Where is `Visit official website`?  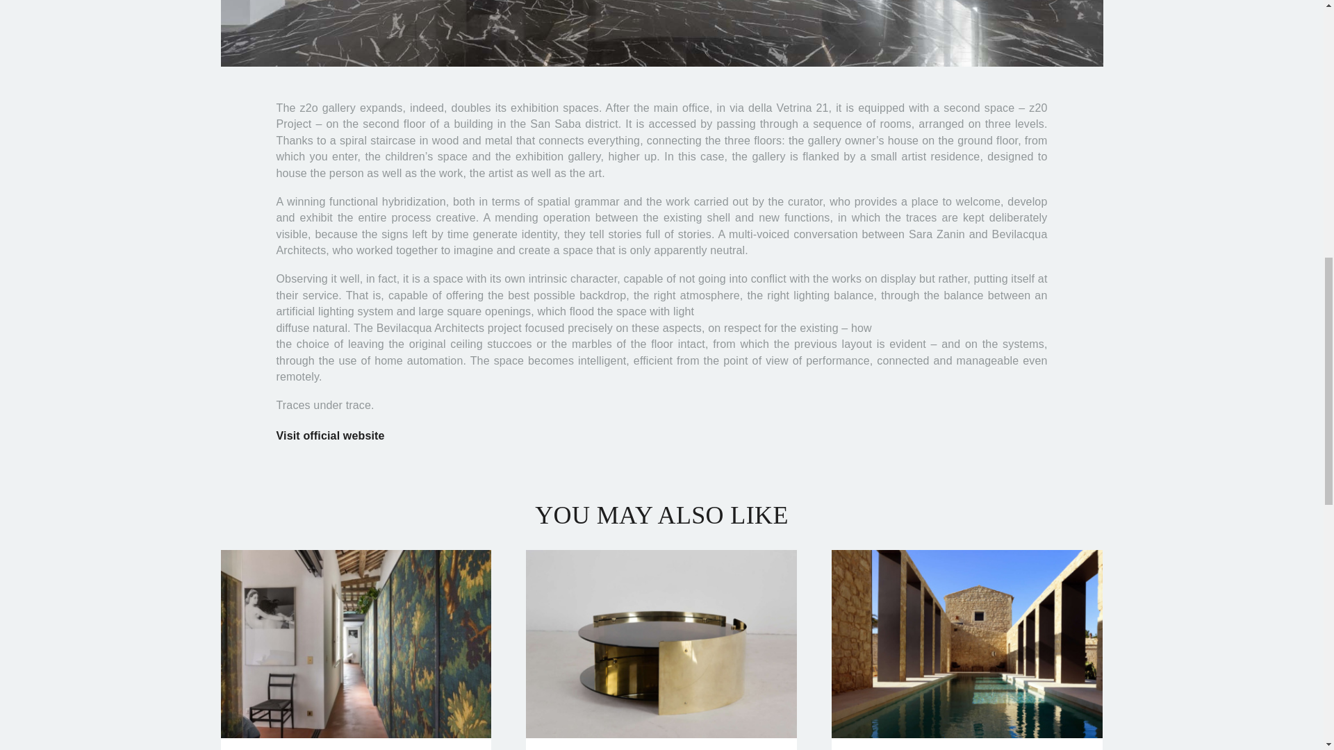 Visit official website is located at coordinates (331, 435).